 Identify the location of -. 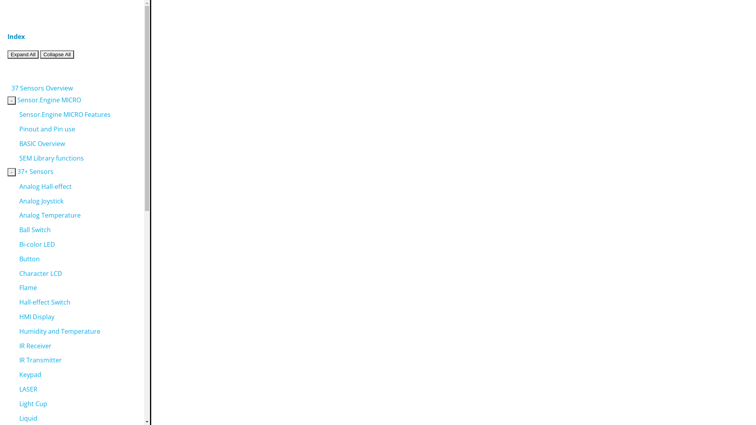
(11, 172).